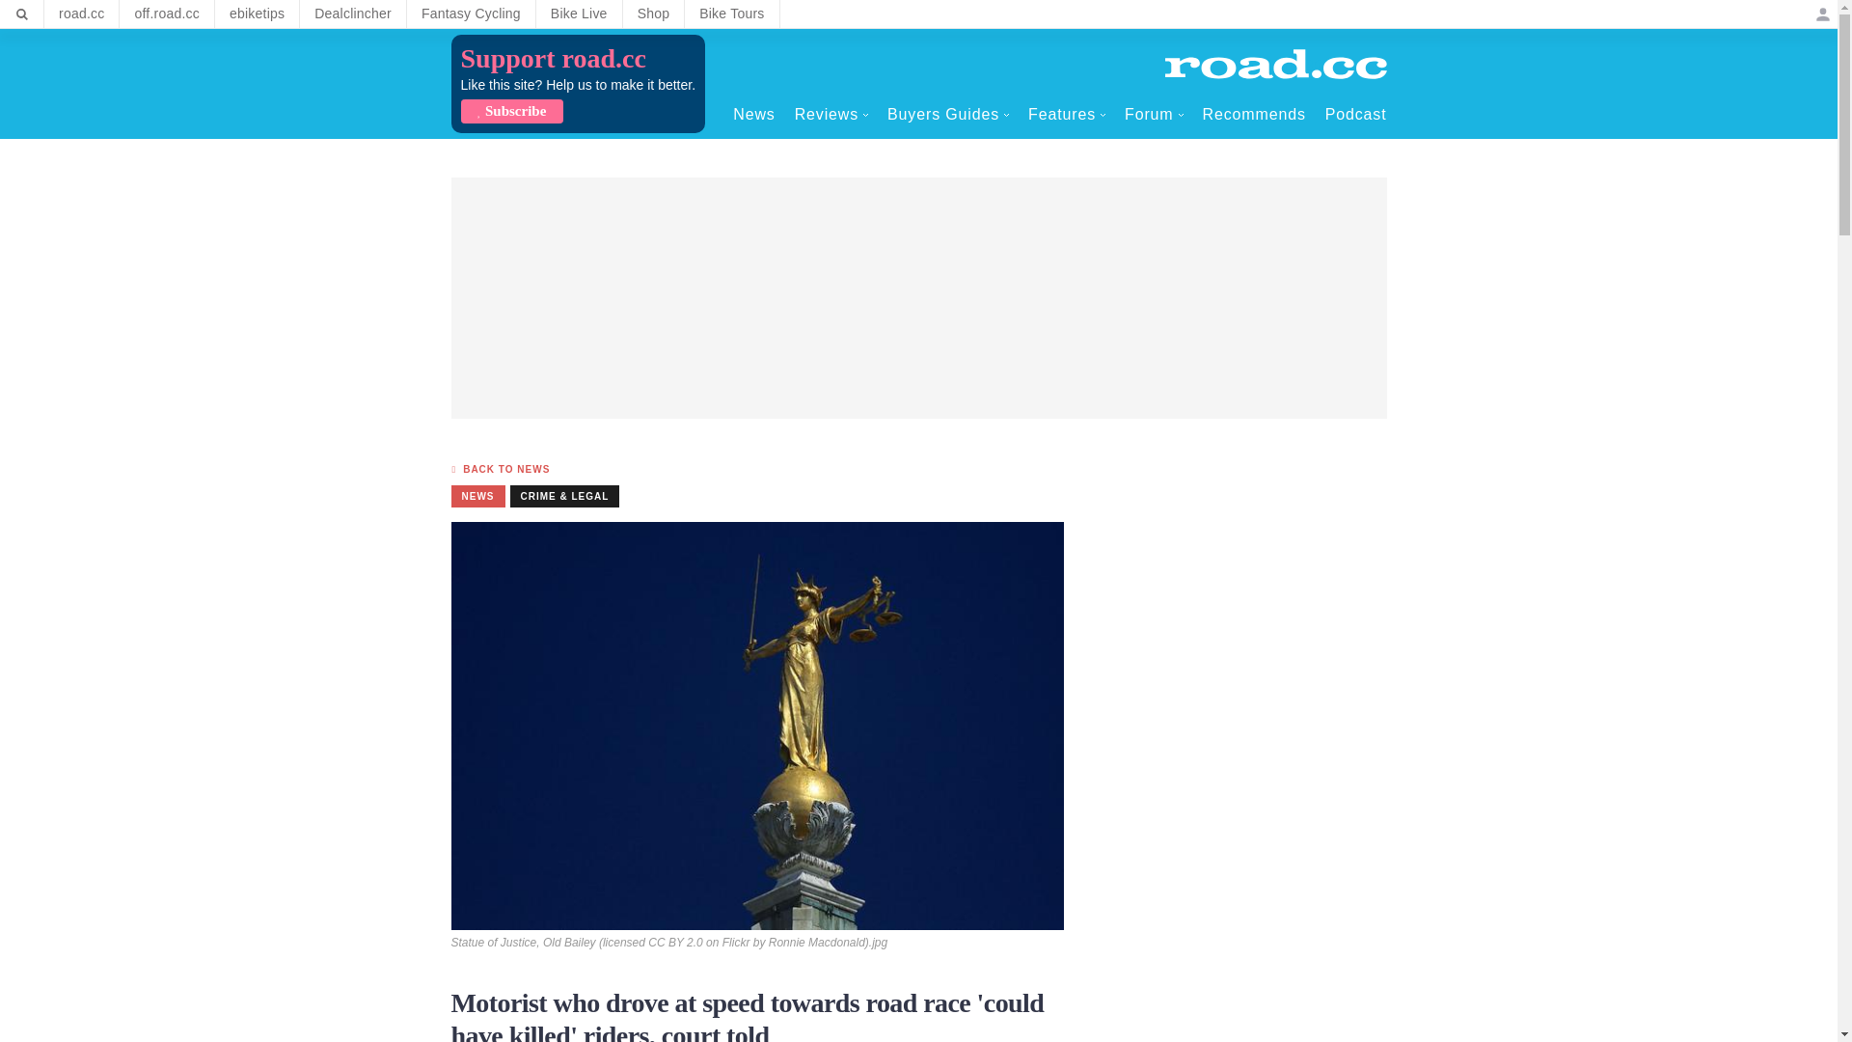 The image size is (1852, 1042). I want to click on Bike Tours, so click(731, 14).